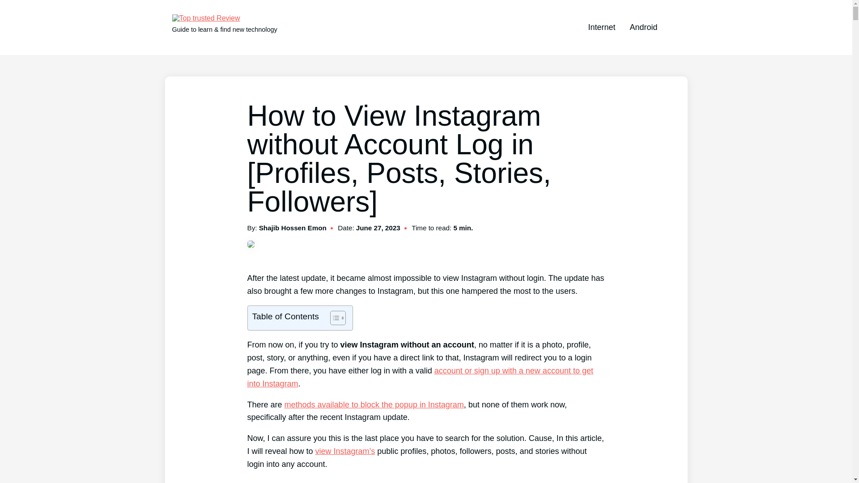 This screenshot has height=483, width=859. I want to click on methods available to block the popup in Instagram, so click(374, 404).